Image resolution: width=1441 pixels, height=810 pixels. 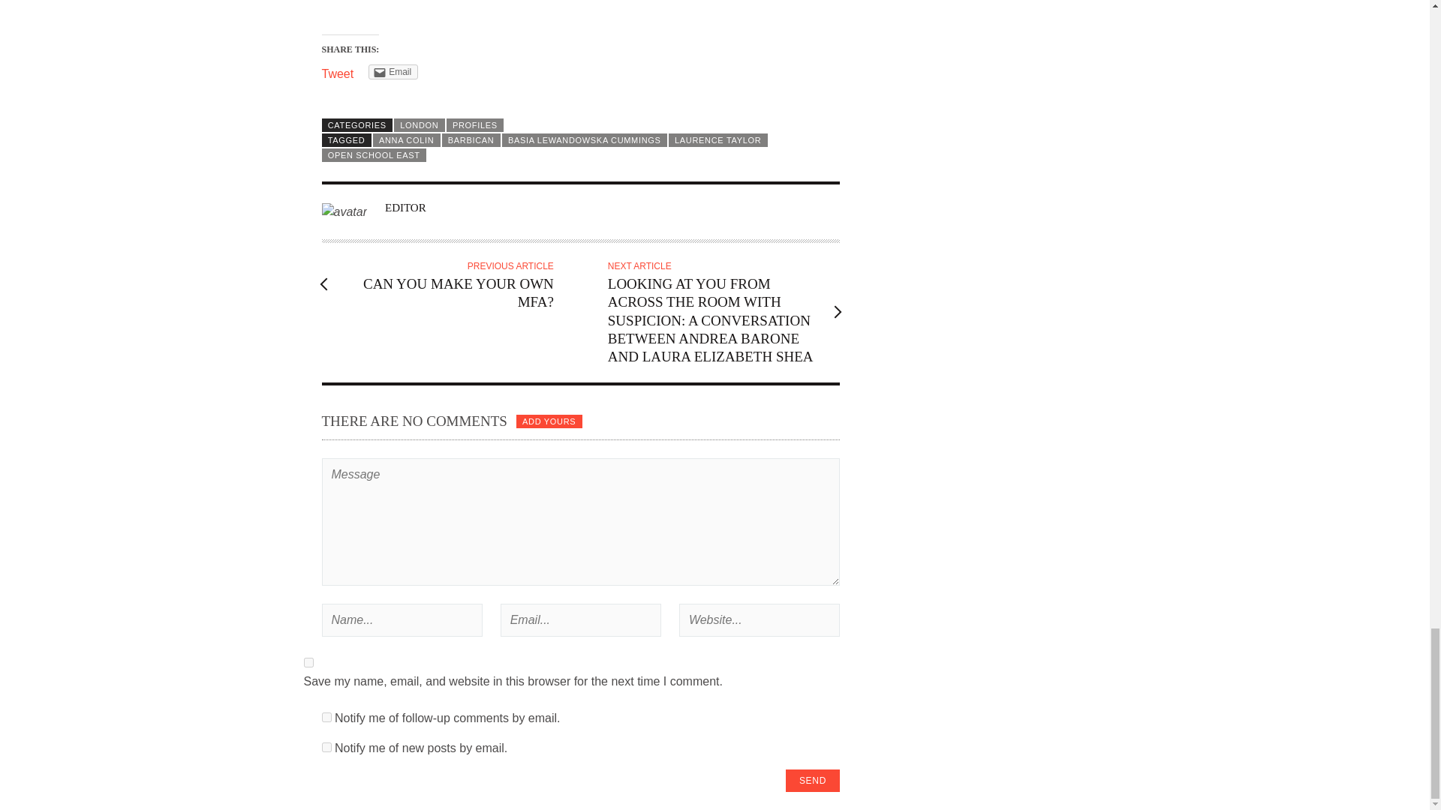 What do you see at coordinates (474, 124) in the screenshot?
I see `View all posts in Profiles` at bounding box center [474, 124].